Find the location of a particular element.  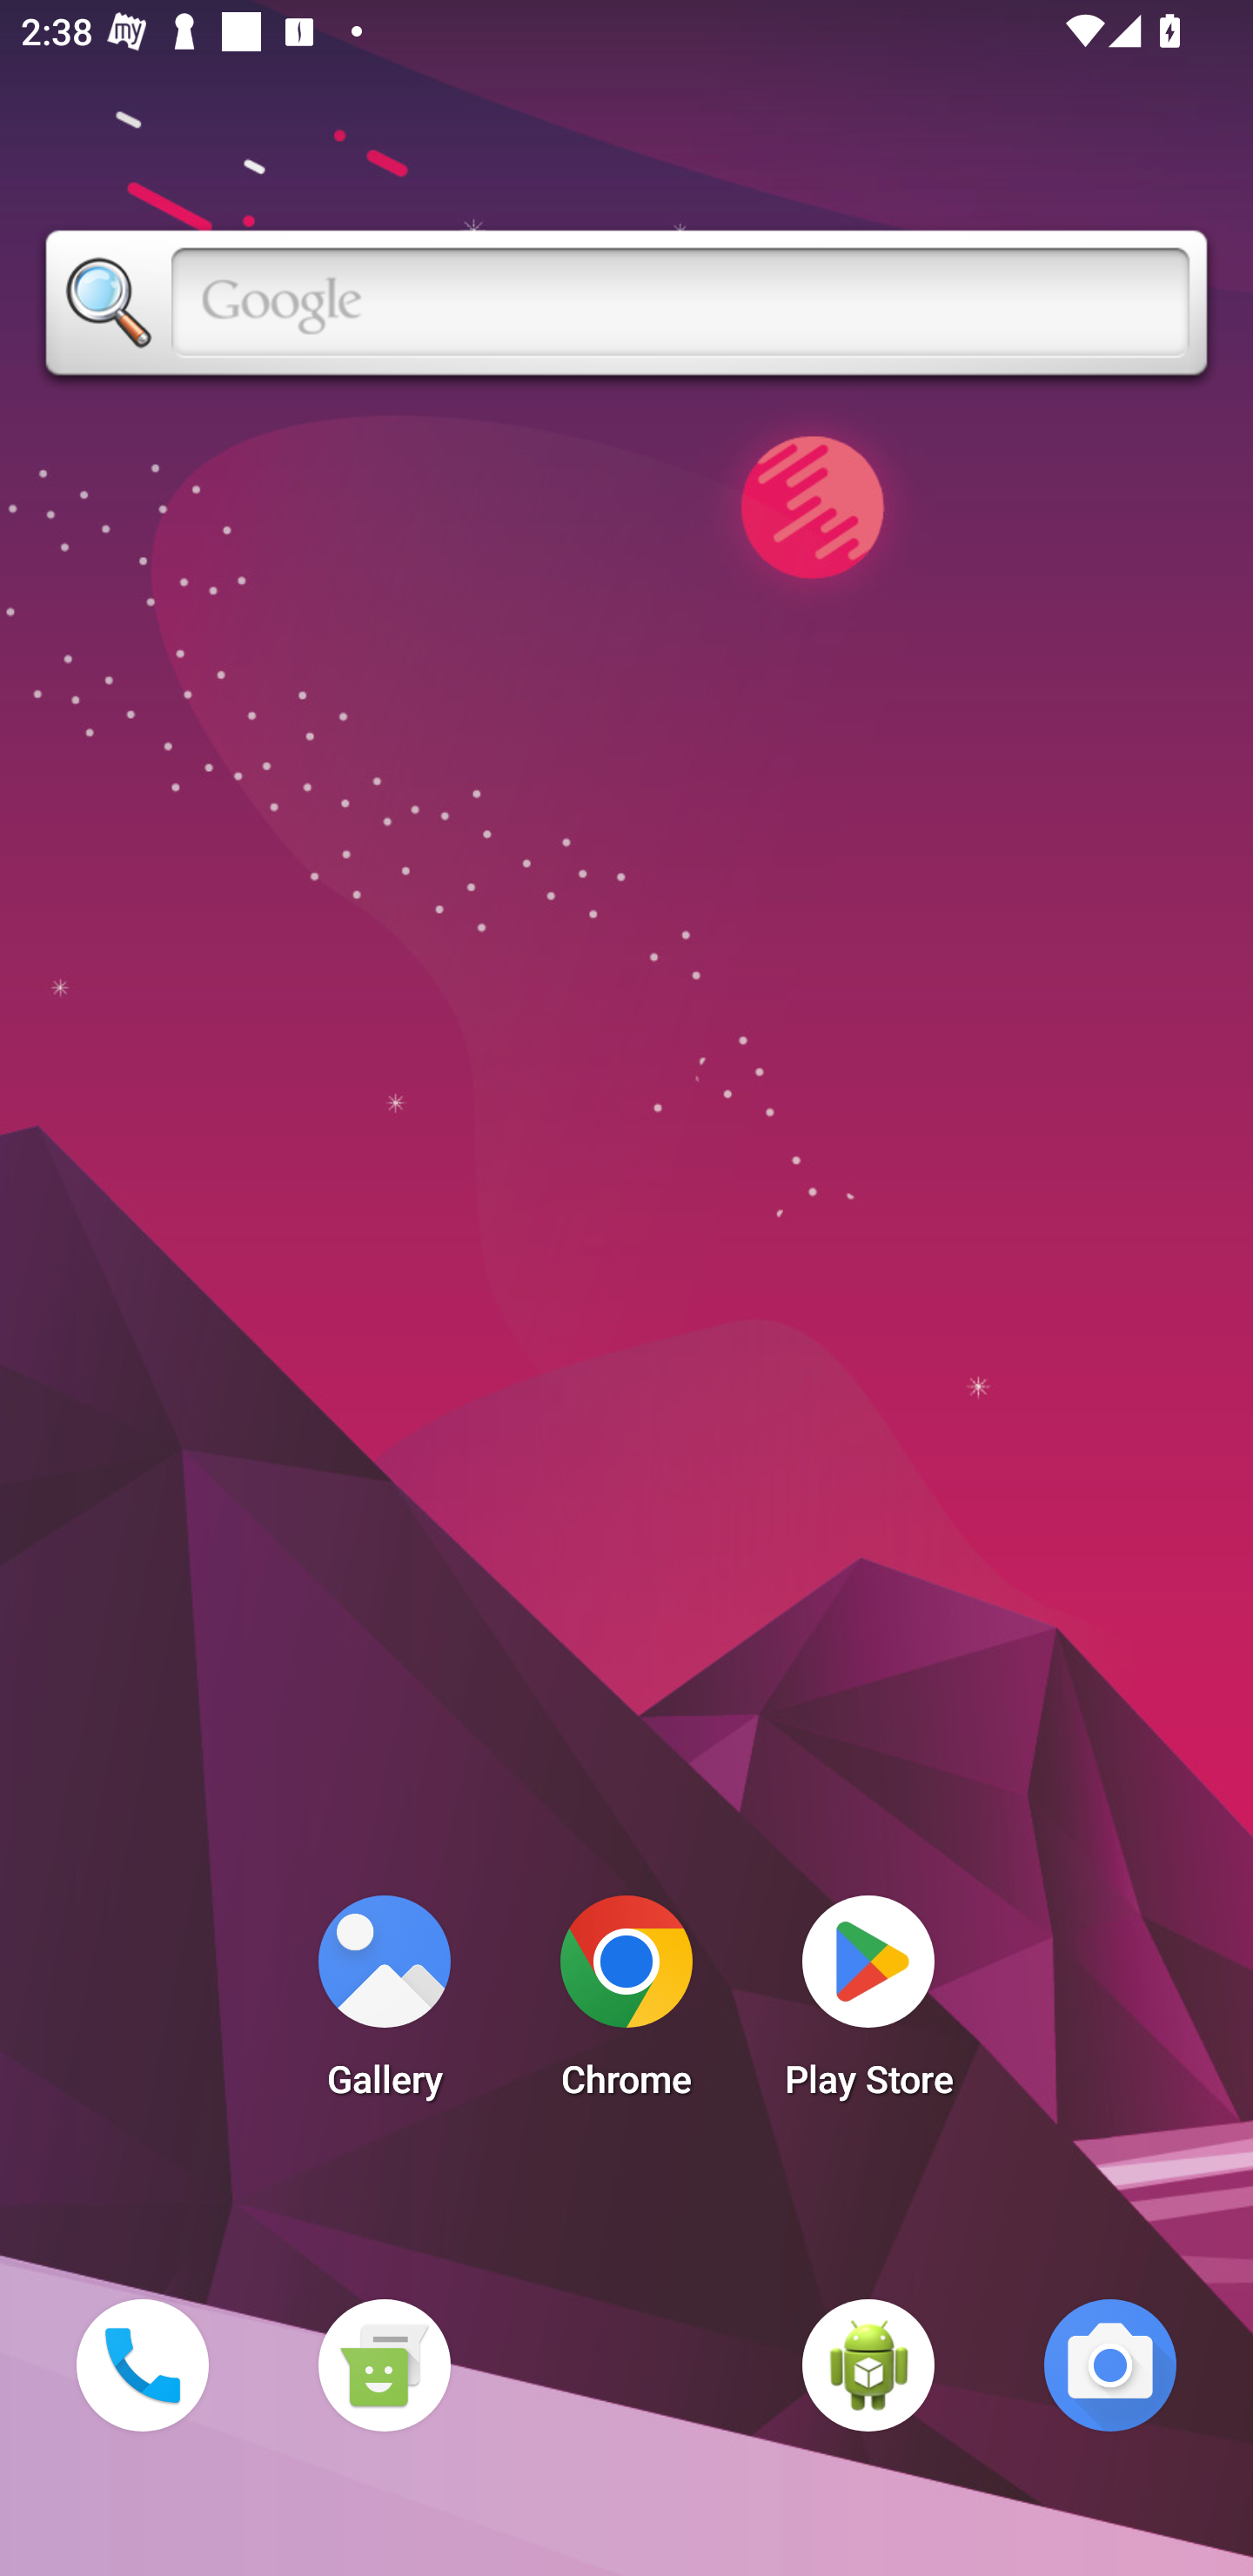

Gallery is located at coordinates (384, 2005).